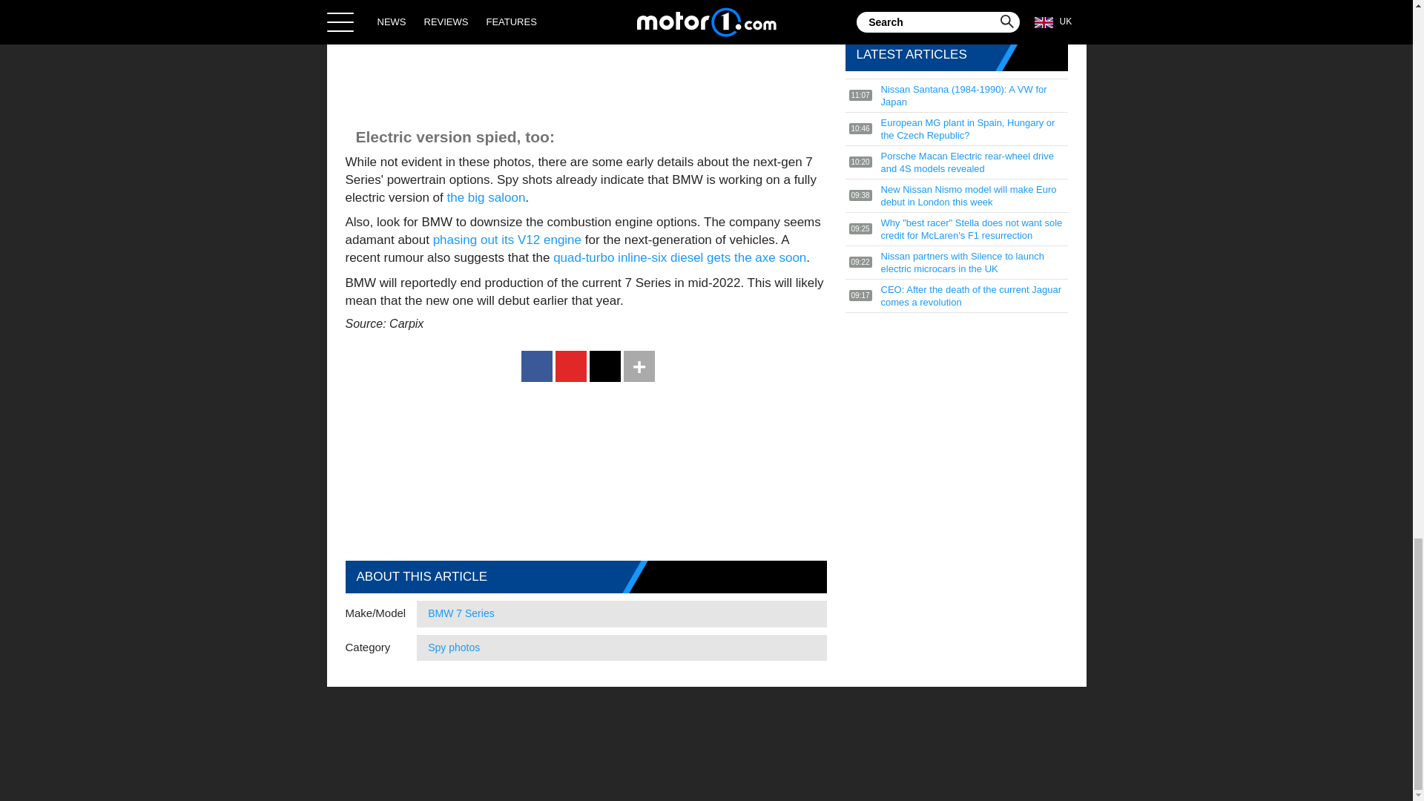 Image resolution: width=1424 pixels, height=801 pixels. Describe the element at coordinates (486, 197) in the screenshot. I see `the big saloon` at that location.